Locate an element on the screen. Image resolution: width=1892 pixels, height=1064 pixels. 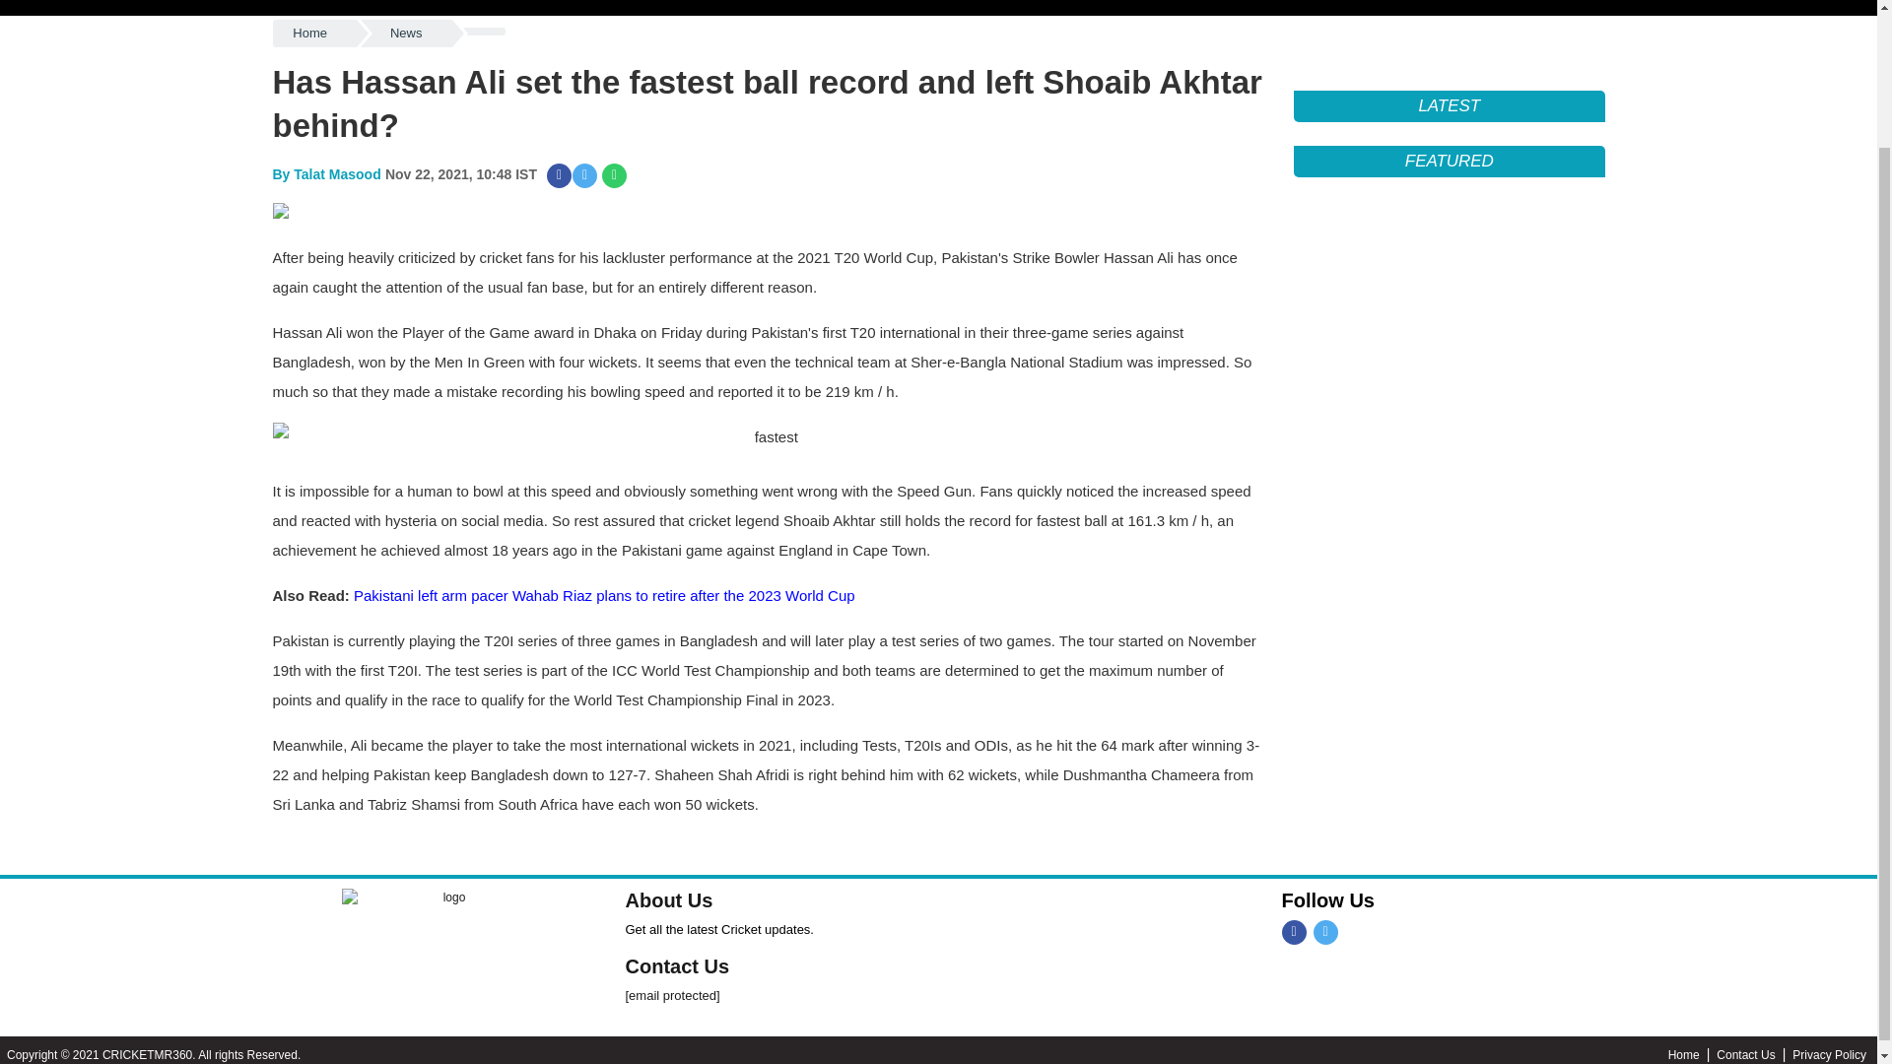
Facebook is located at coordinates (1293, 1044).